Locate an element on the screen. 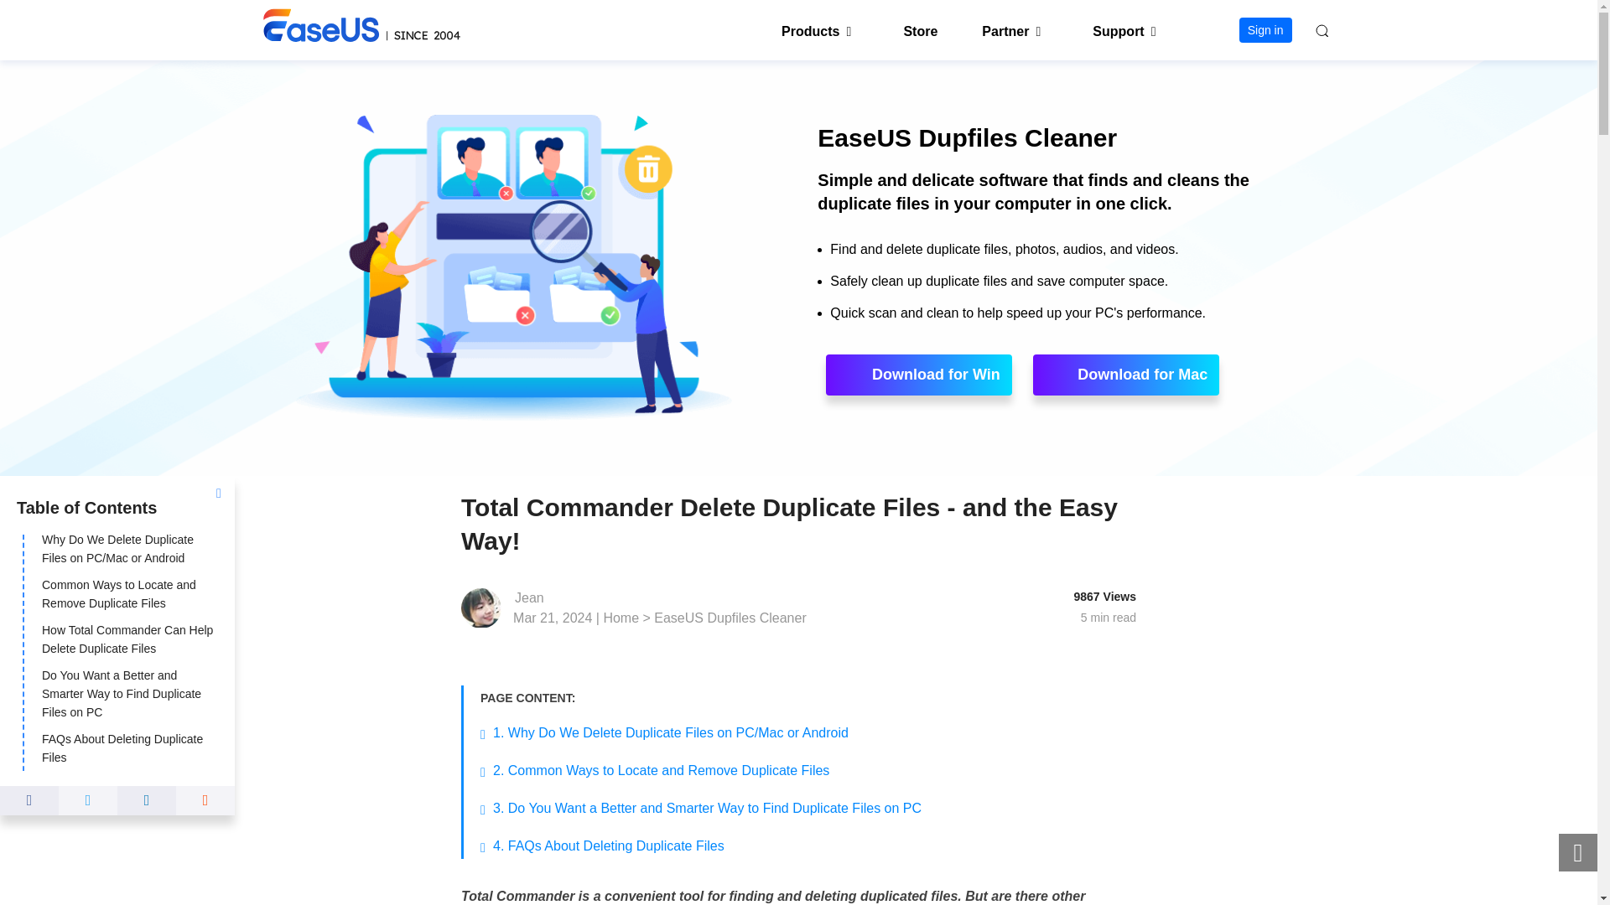 The height and width of the screenshot is (905, 1610). 4. FAQs About Deleting Duplicate Files  is located at coordinates (610, 846).